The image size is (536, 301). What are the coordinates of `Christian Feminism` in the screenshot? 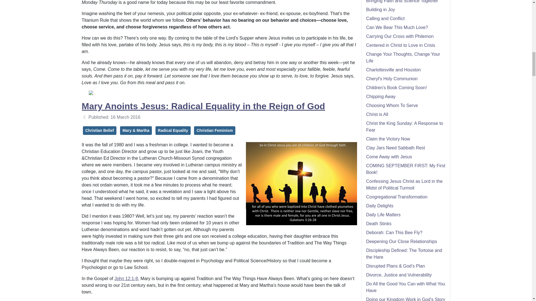 It's located at (214, 130).